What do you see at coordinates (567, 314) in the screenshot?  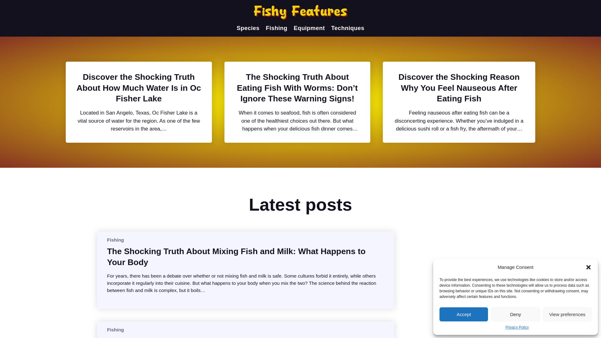 I see `View preferences` at bounding box center [567, 314].